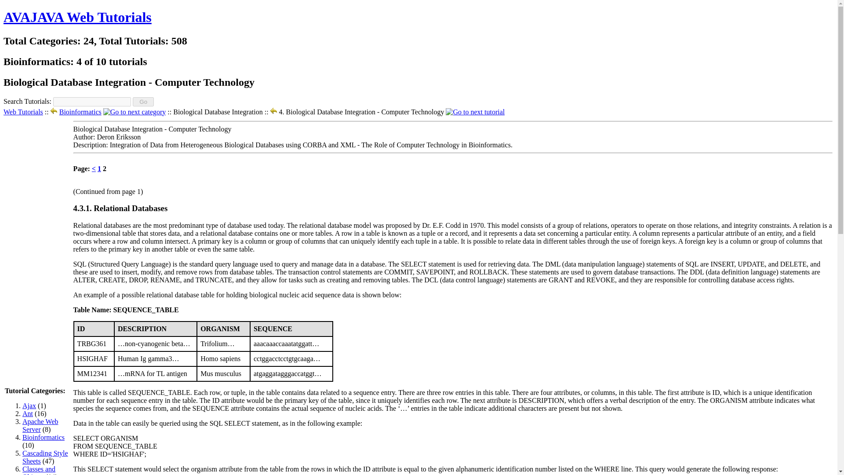 The width and height of the screenshot is (844, 475). What do you see at coordinates (77, 17) in the screenshot?
I see `AVAJAVA Web Tutorials` at bounding box center [77, 17].